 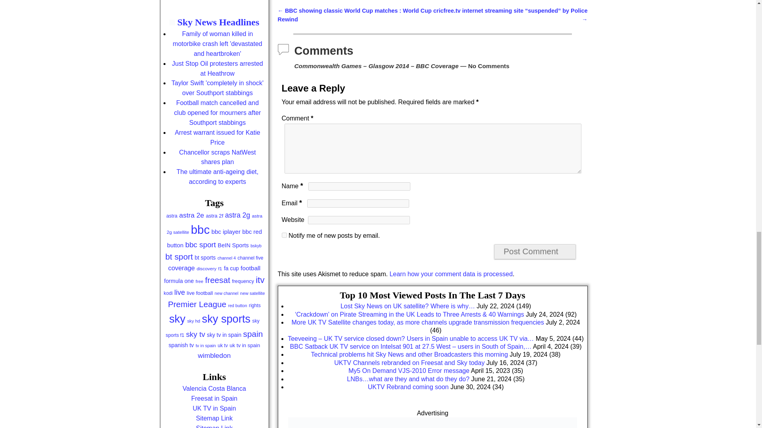 I want to click on subscribe, so click(x=284, y=235).